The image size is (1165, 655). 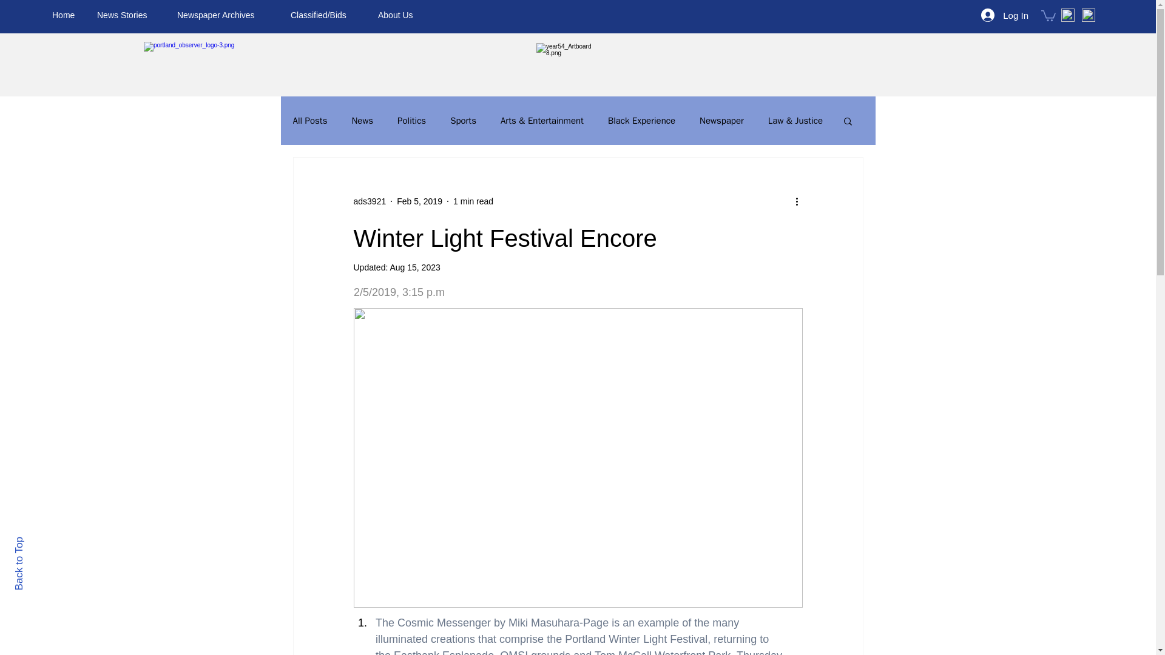 I want to click on Aug 15, 2023, so click(x=414, y=267).